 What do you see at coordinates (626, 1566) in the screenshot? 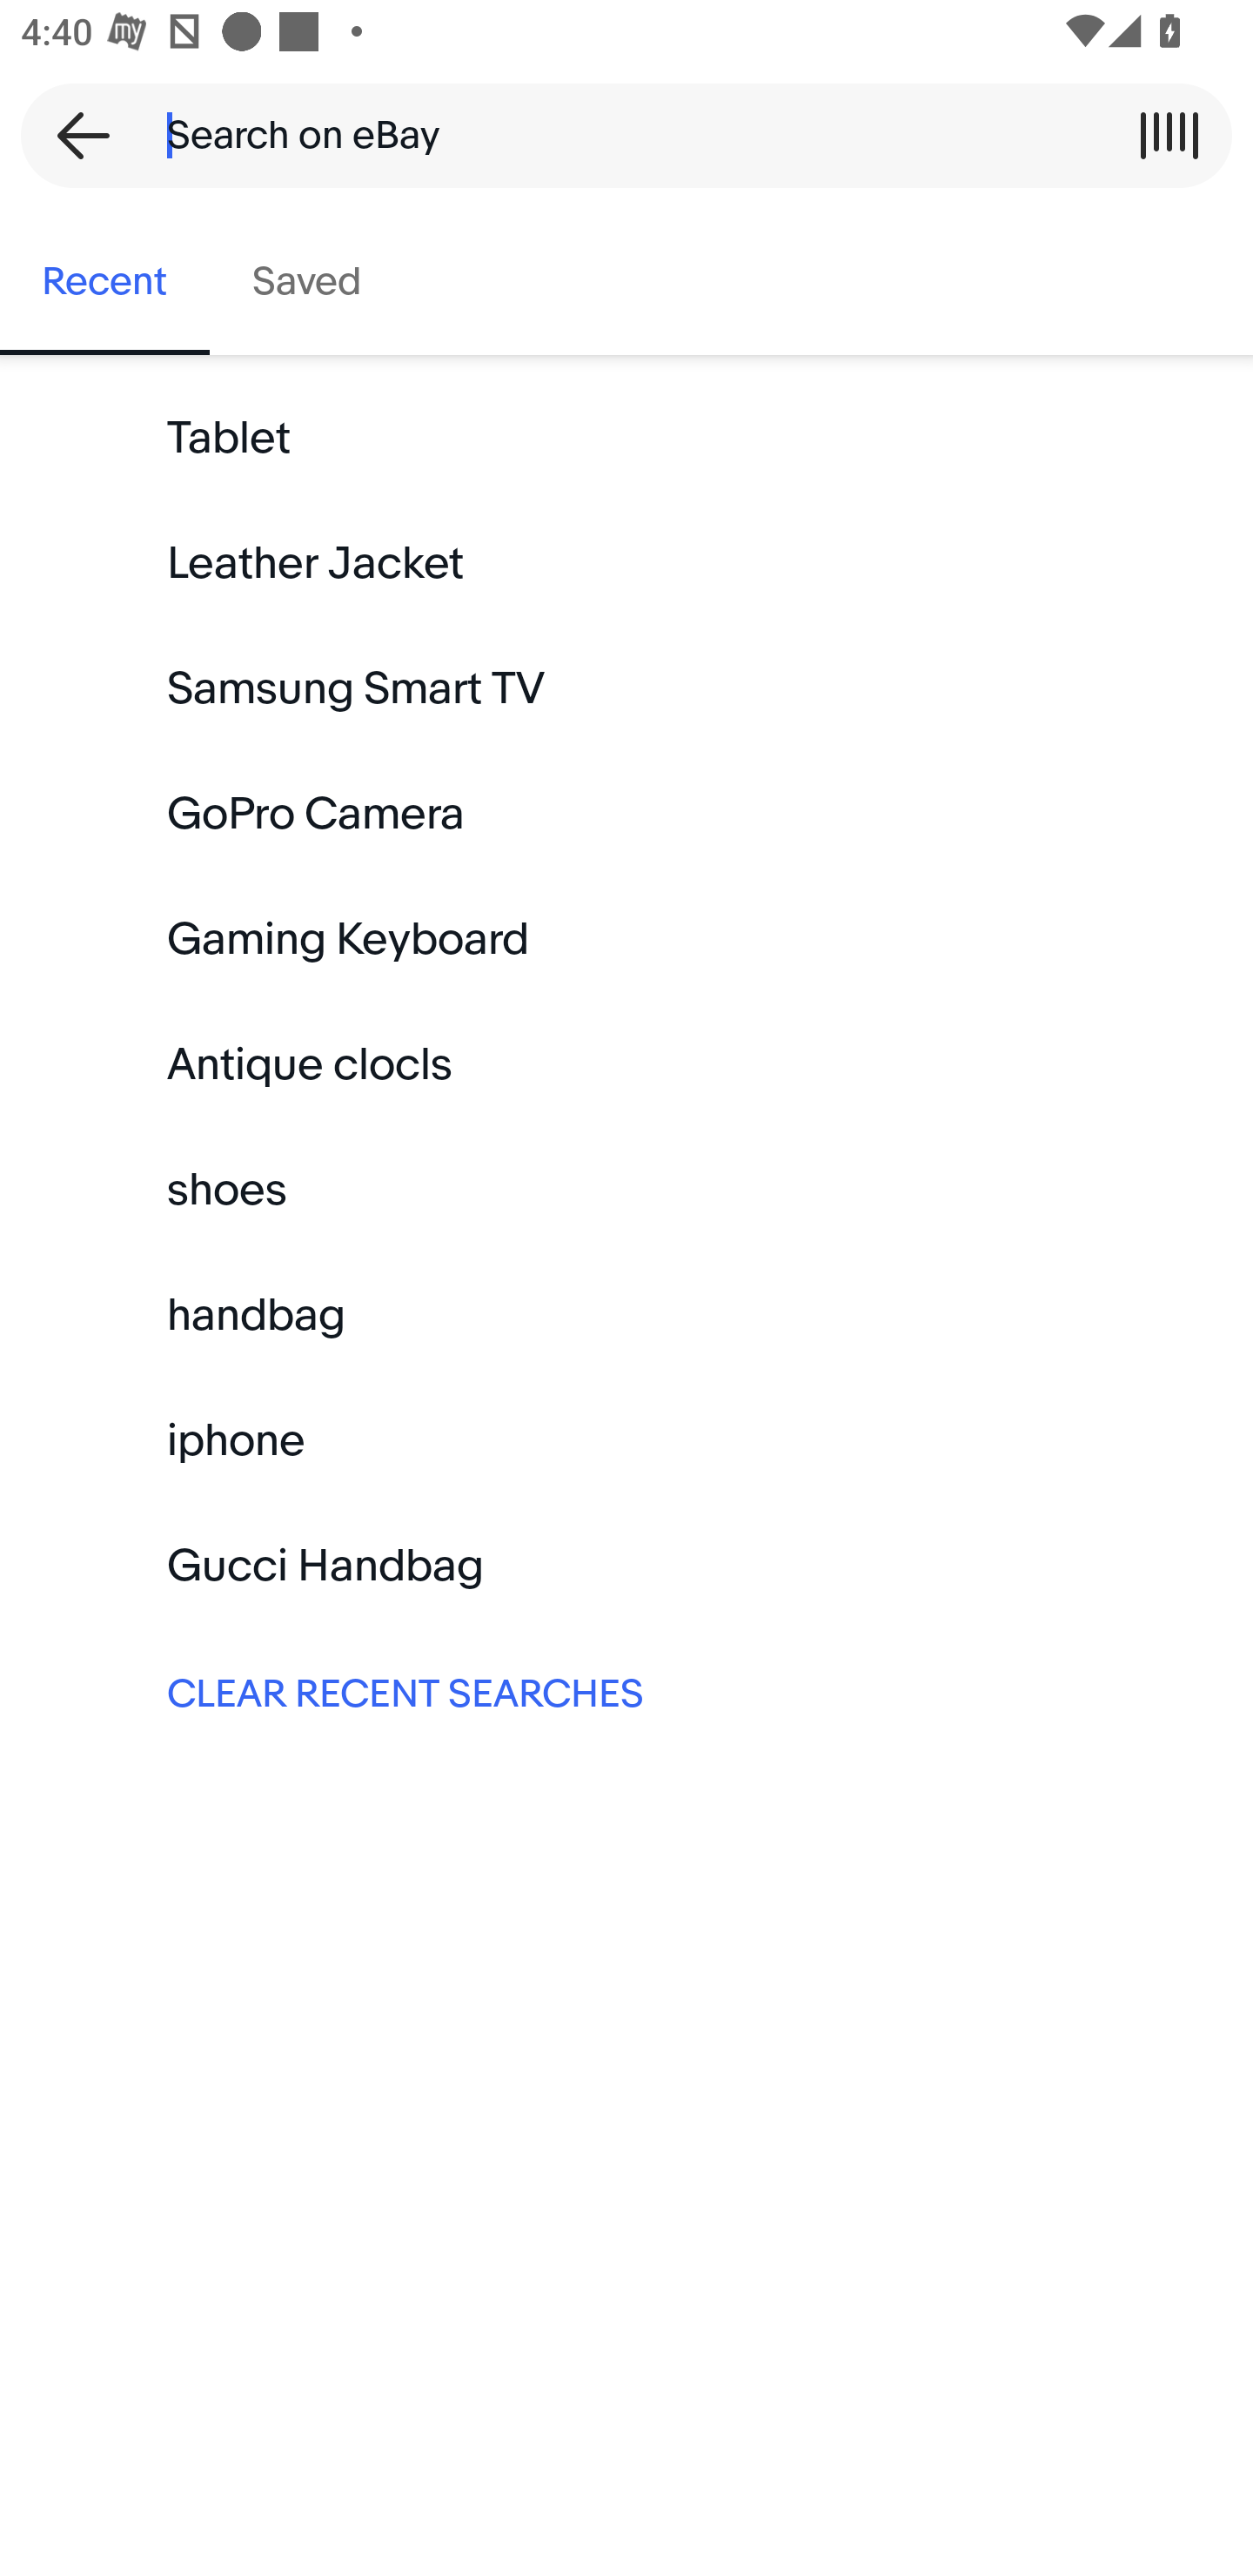
I see `Gucci Handbag Keyword search Gucci Handbag:` at bounding box center [626, 1566].